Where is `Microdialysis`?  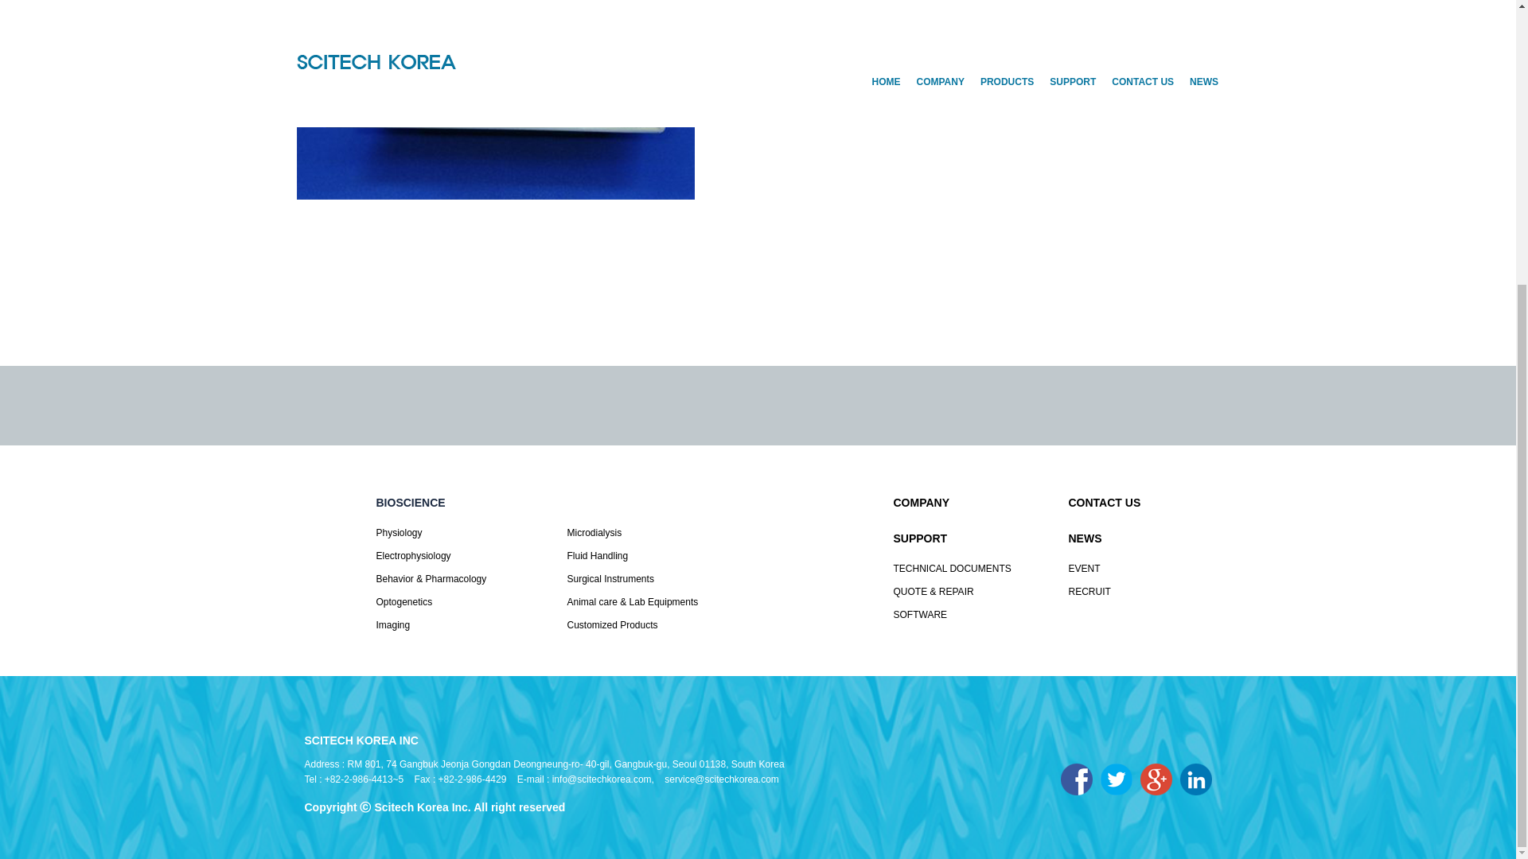
Microdialysis is located at coordinates (648, 533).